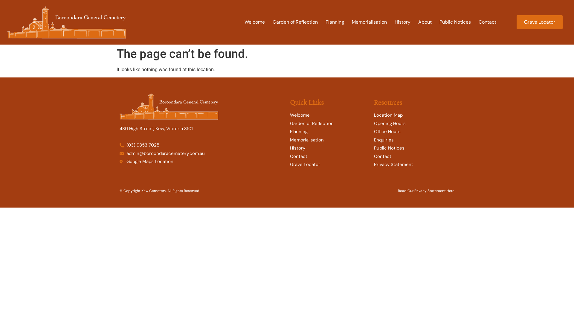 Image resolution: width=574 pixels, height=323 pixels. I want to click on Contact, so click(414, 157).